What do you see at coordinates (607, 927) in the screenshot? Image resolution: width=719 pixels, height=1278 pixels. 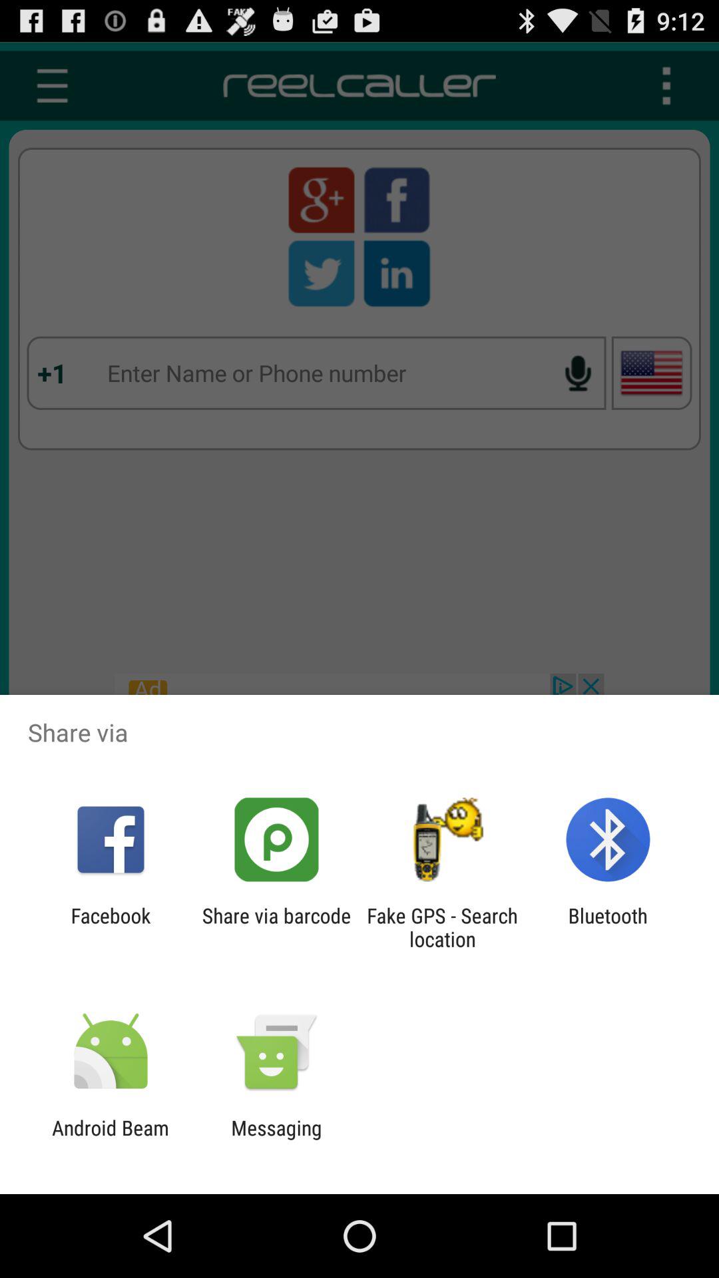 I see `jump to bluetooth app` at bounding box center [607, 927].